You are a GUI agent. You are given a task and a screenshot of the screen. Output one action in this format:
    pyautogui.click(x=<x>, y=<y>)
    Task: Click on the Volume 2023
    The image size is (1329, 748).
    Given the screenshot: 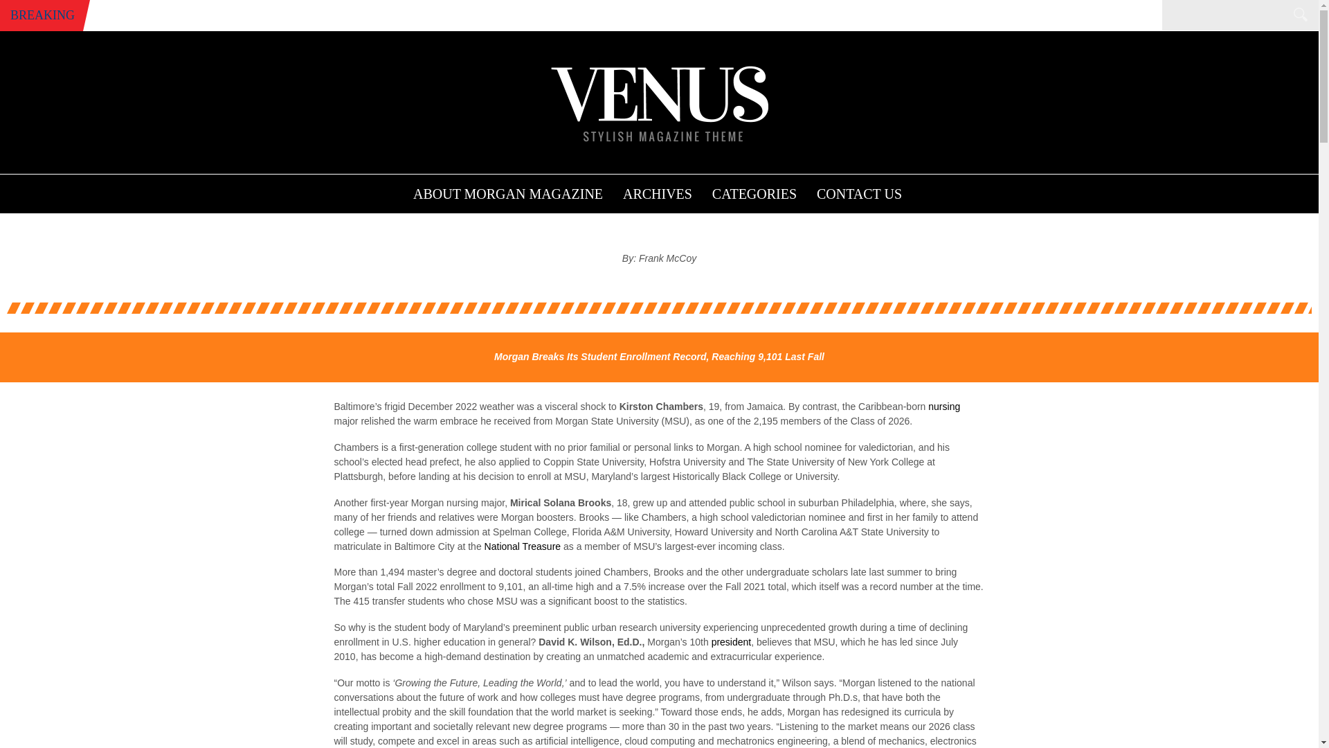 What is the action you would take?
    pyautogui.click(x=662, y=189)
    